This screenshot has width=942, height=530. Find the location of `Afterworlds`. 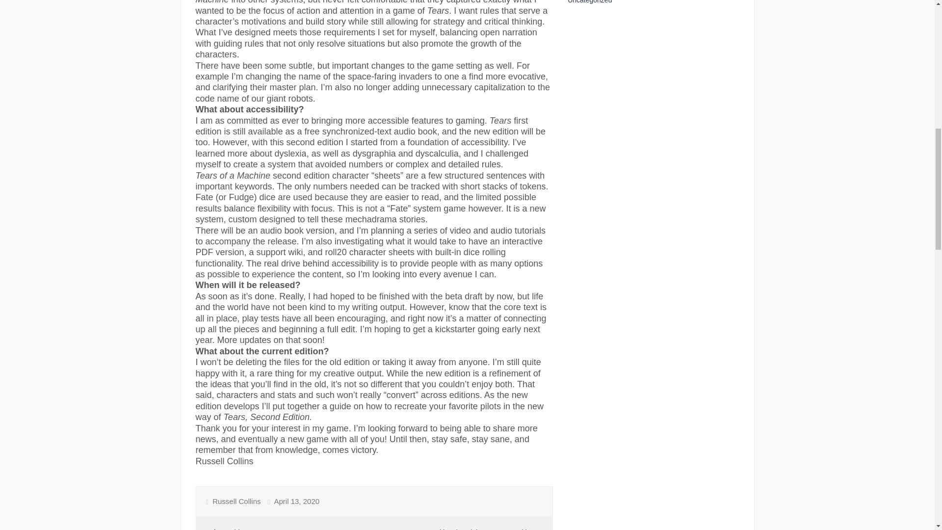

Afterworlds is located at coordinates (226, 529).